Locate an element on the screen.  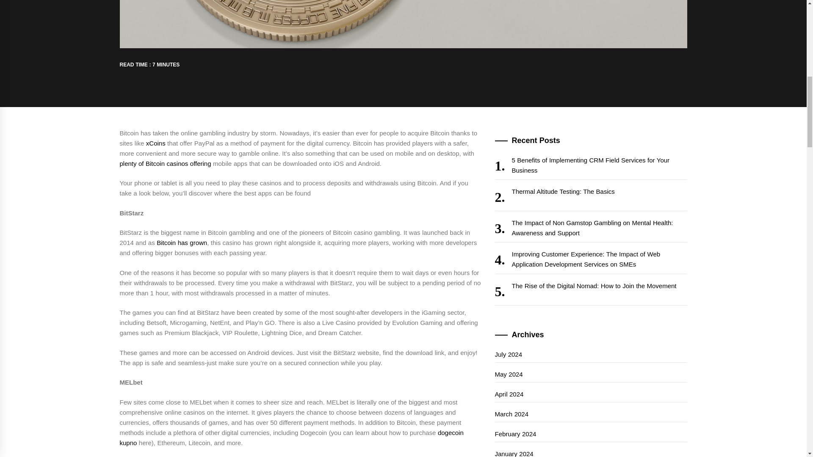
Thermal Altitude Testing: The Basics is located at coordinates (590, 197).